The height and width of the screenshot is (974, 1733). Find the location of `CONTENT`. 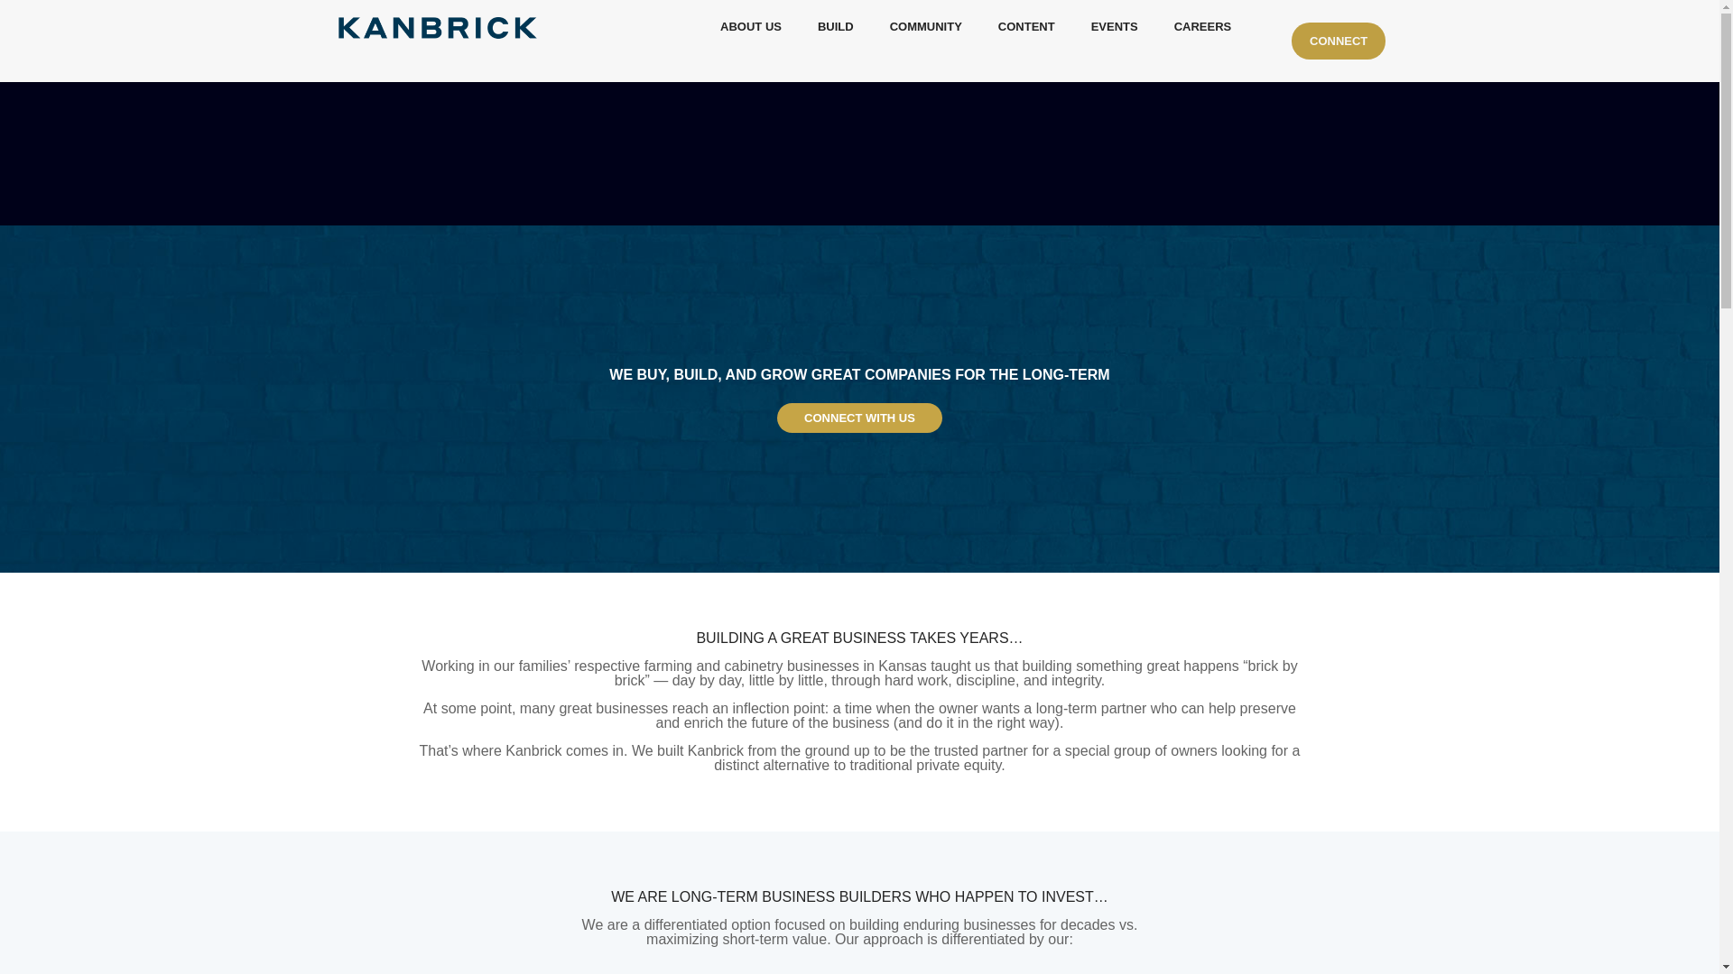

CONTENT is located at coordinates (1026, 27).